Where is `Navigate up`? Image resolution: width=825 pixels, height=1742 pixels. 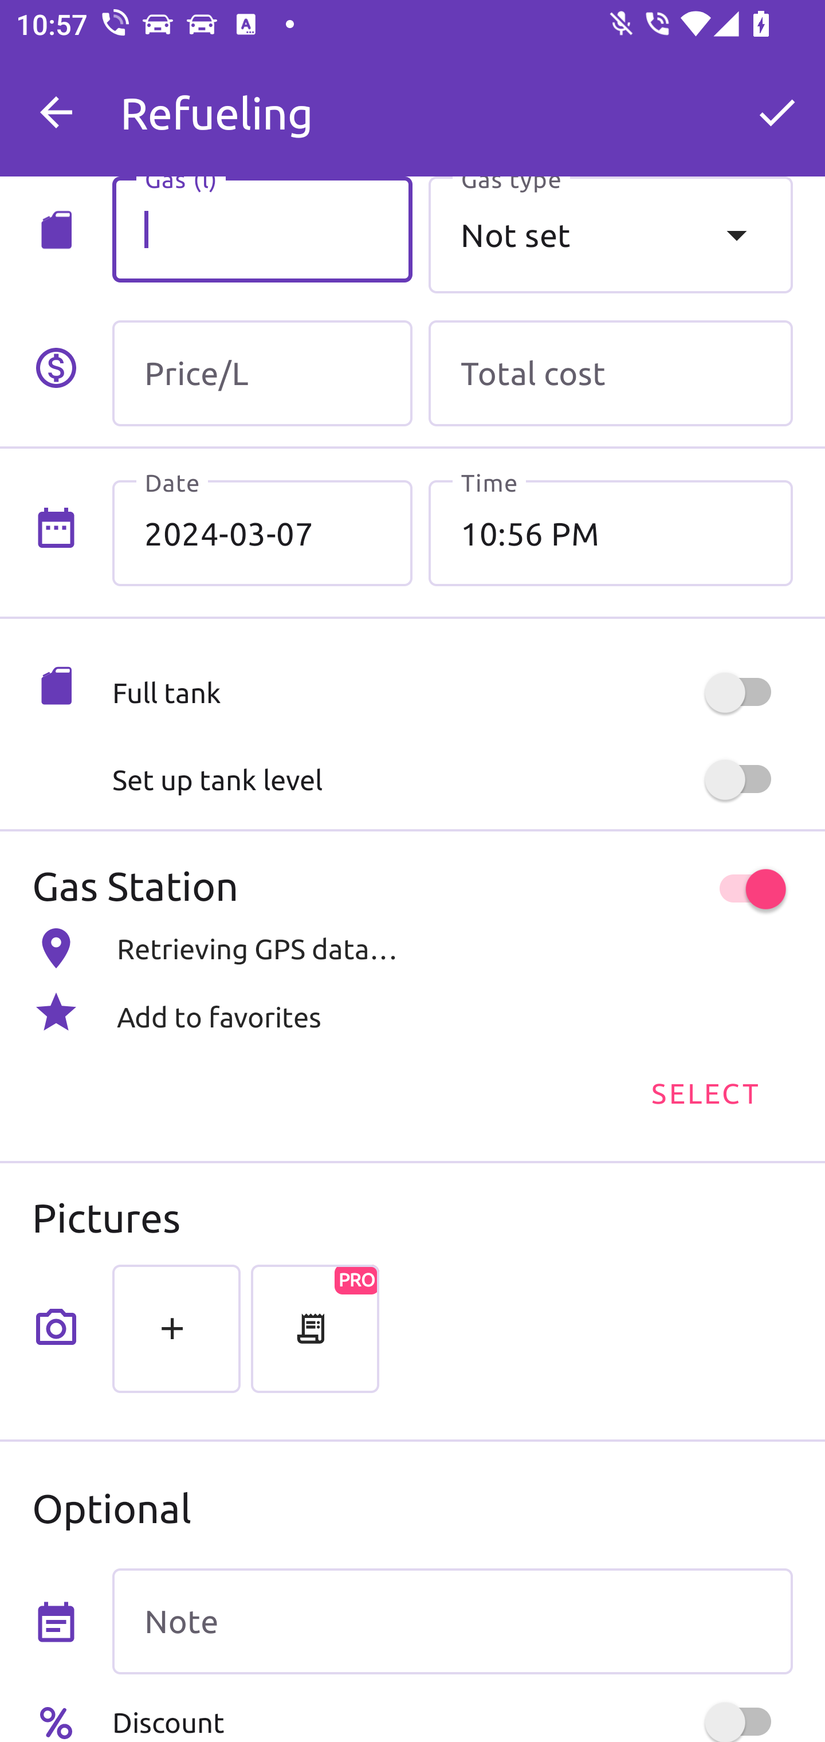
Navigate up is located at coordinates (56, 112).